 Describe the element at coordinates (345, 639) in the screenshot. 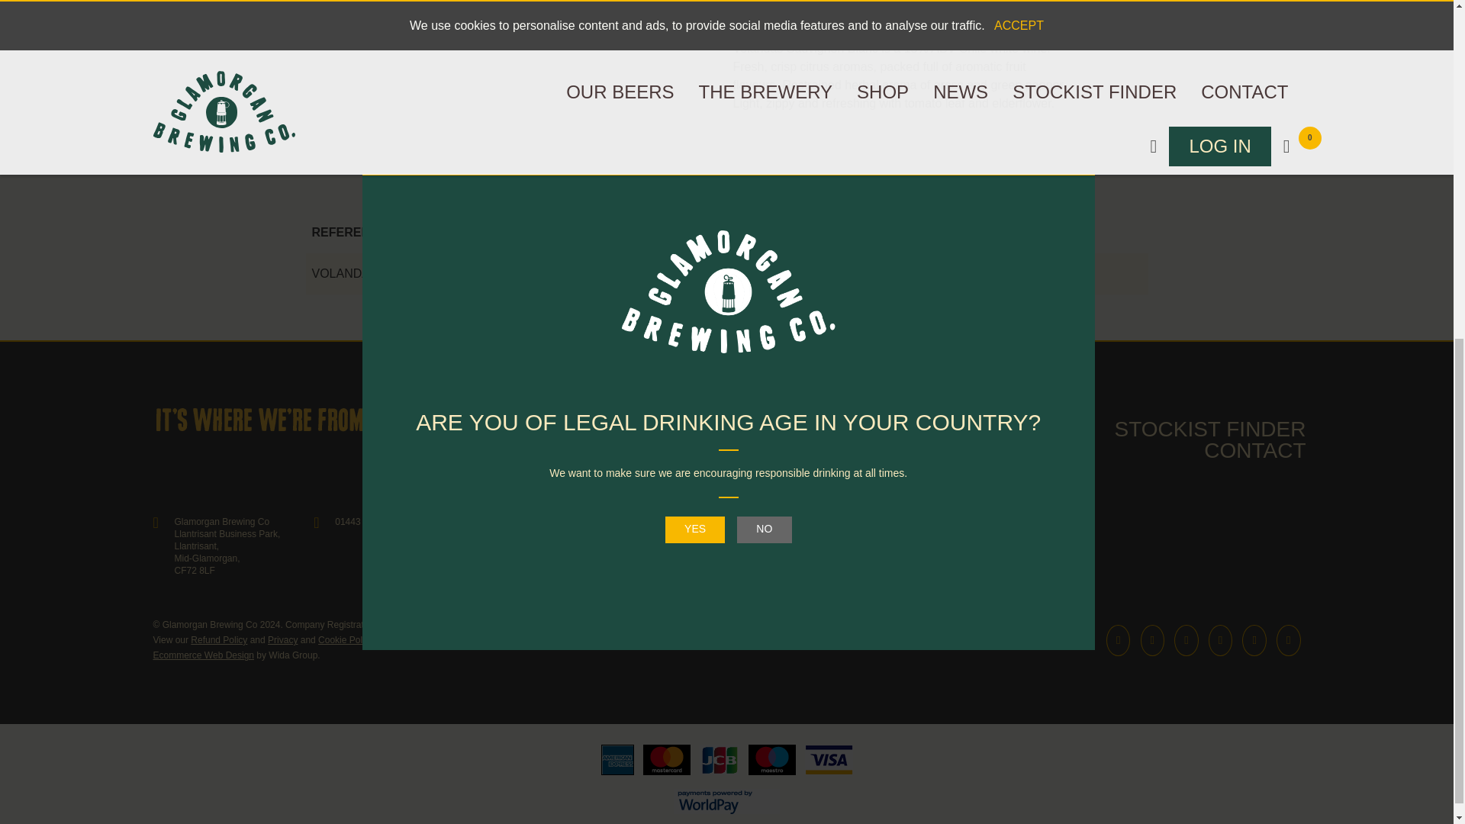

I see `Cookie Policy` at that location.